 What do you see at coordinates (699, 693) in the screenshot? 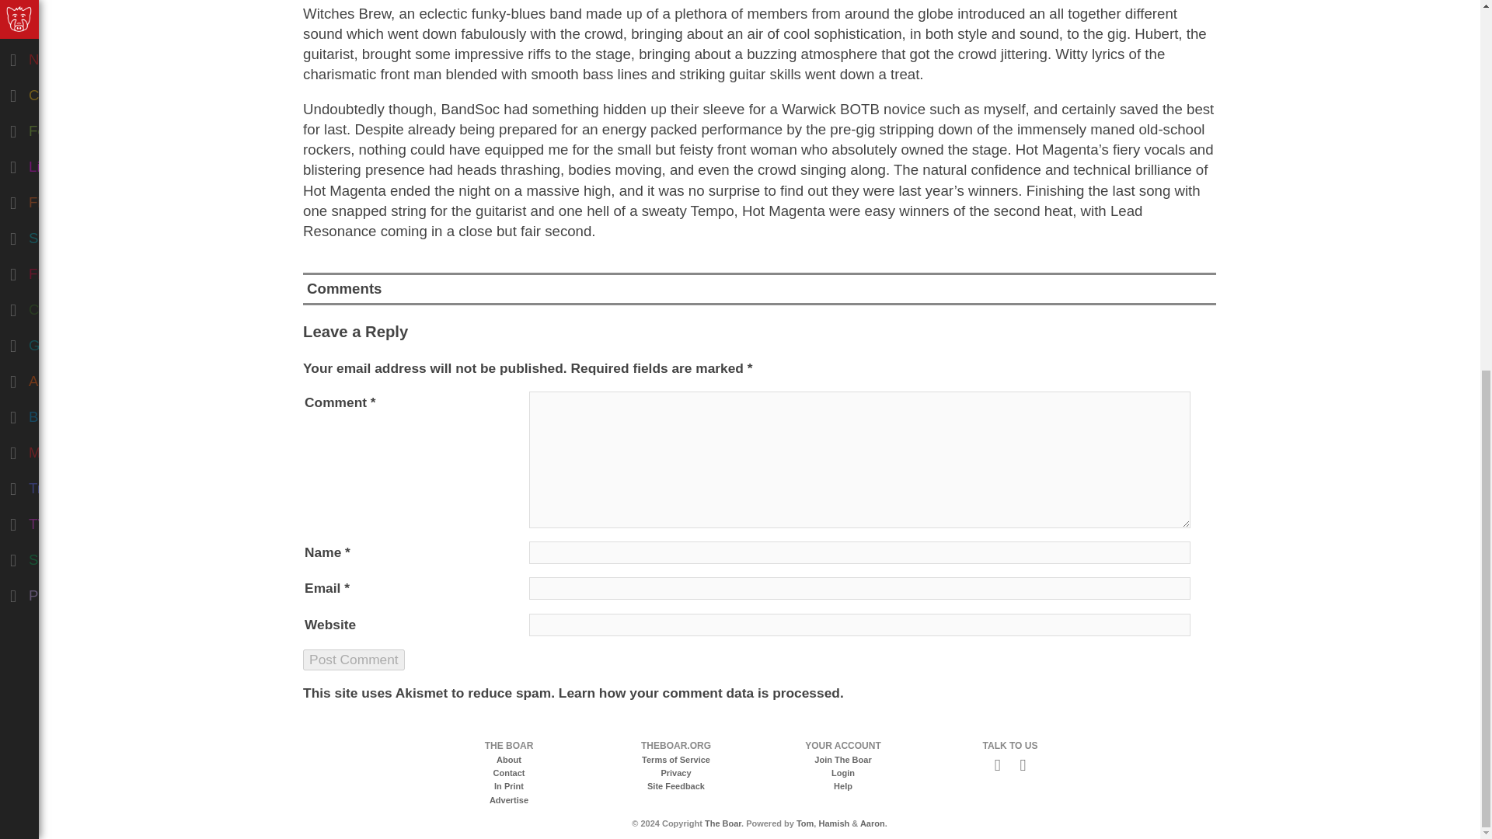
I see `Learn how your comment data is processed` at bounding box center [699, 693].